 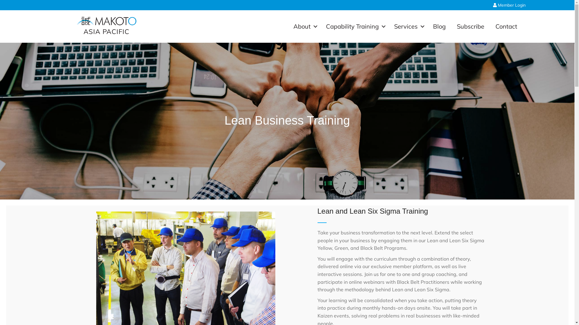 What do you see at coordinates (439, 26) in the screenshot?
I see `Blog` at bounding box center [439, 26].